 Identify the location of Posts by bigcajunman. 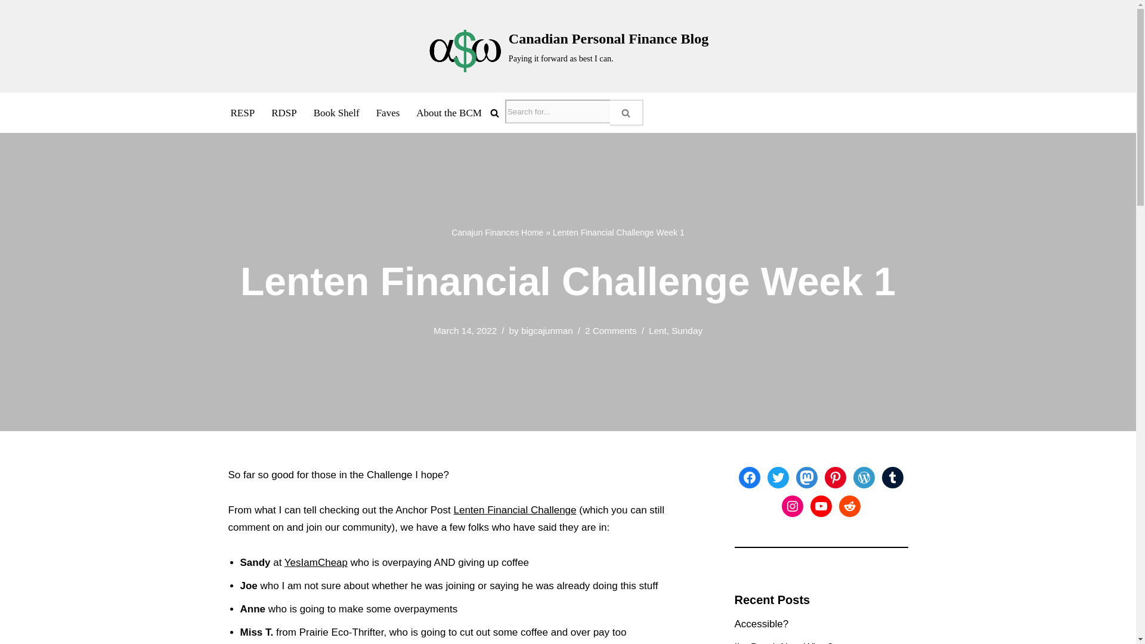
(547, 330).